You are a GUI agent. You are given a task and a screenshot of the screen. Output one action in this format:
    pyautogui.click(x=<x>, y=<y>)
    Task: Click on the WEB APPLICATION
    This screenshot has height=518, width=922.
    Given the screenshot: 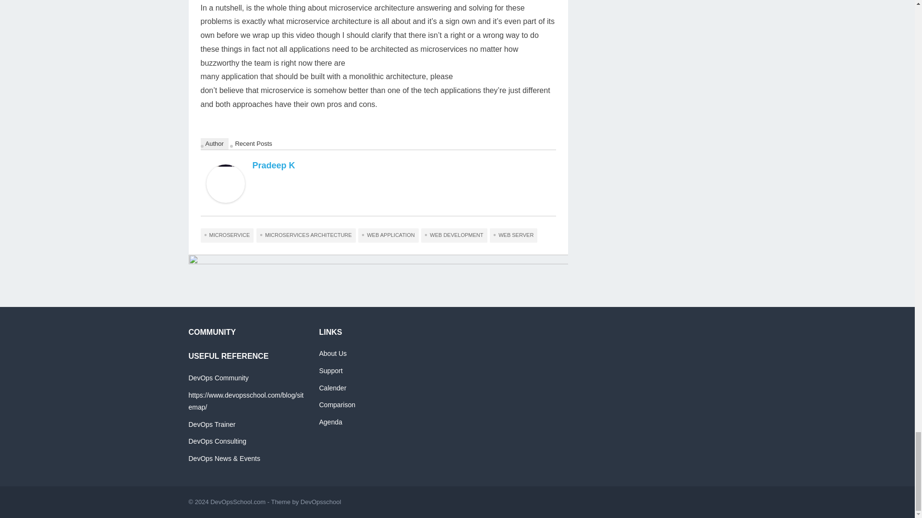 What is the action you would take?
    pyautogui.click(x=388, y=235)
    